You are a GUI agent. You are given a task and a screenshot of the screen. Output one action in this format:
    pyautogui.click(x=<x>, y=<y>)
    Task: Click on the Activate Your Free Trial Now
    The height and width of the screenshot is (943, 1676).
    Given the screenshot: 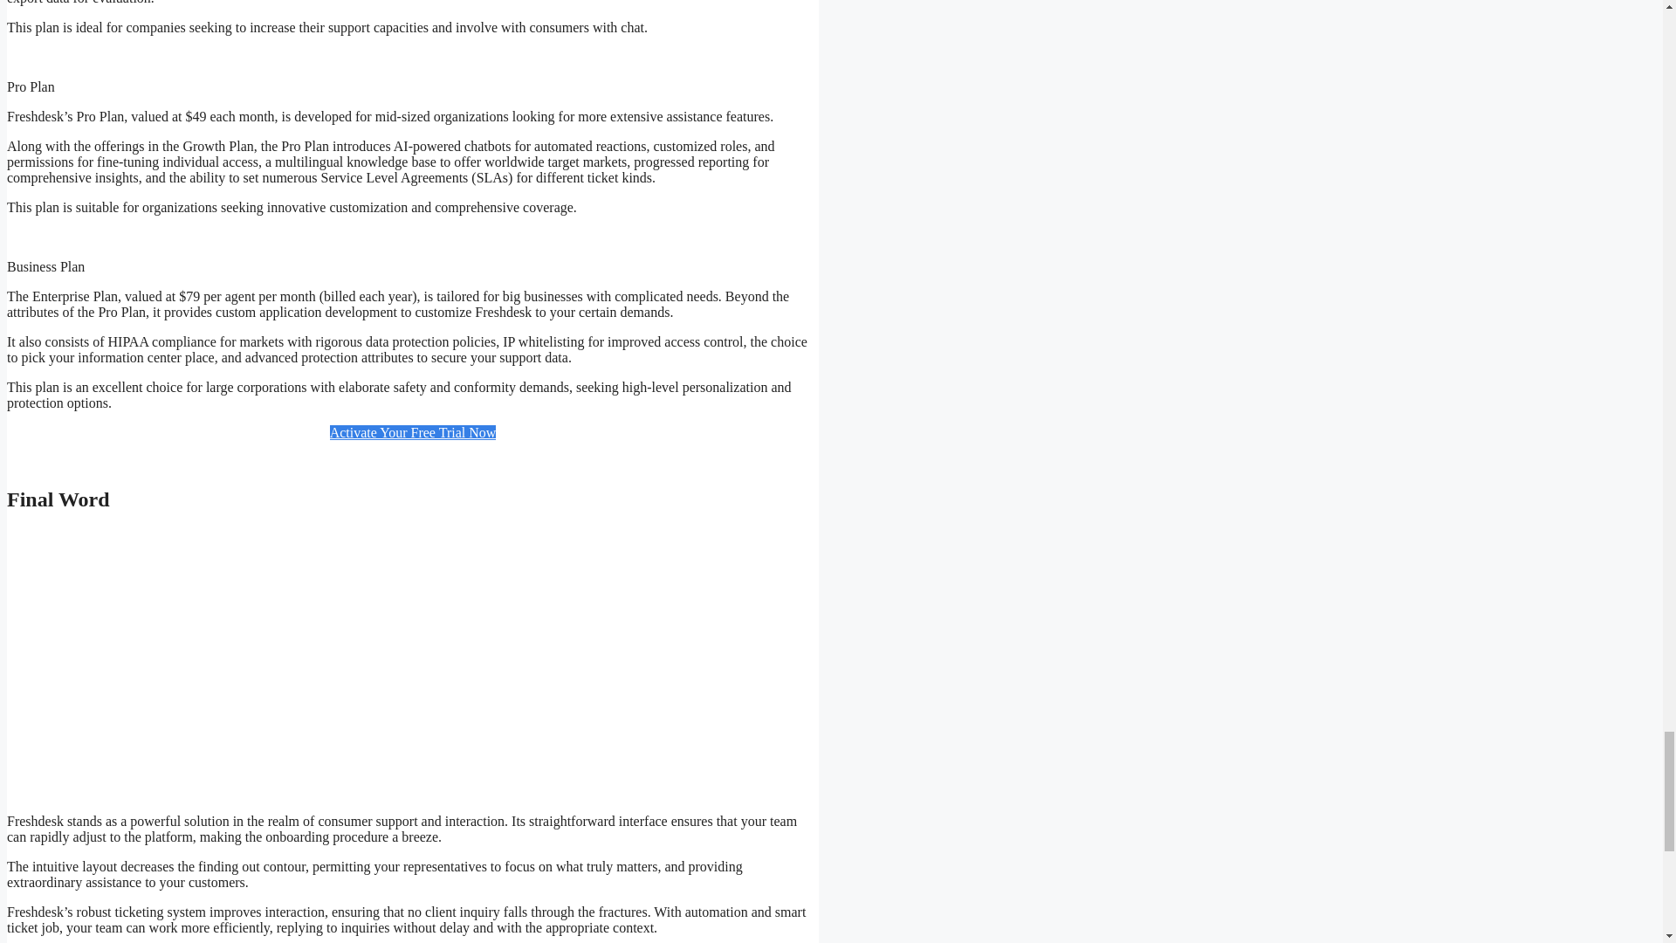 What is the action you would take?
    pyautogui.click(x=413, y=433)
    